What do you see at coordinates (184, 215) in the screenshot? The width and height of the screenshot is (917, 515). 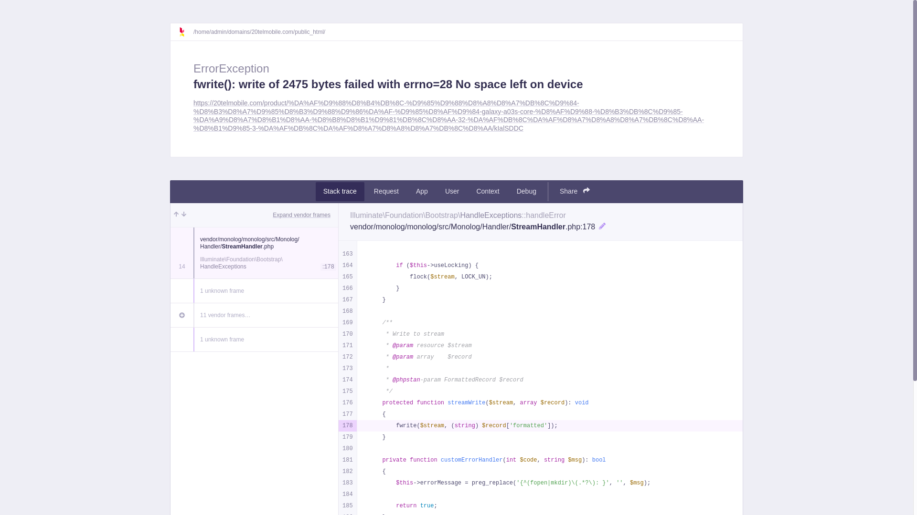 I see `Frame down (Key:J)` at bounding box center [184, 215].